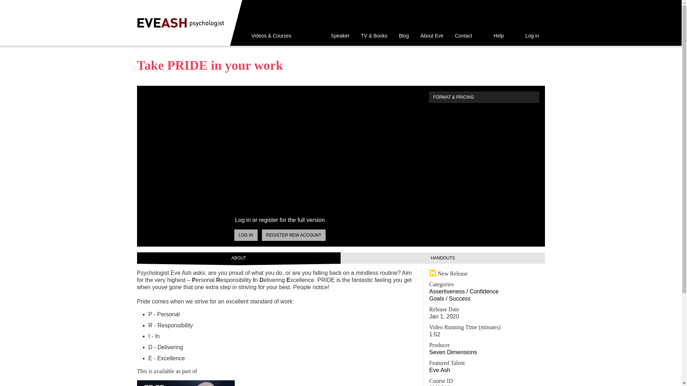  I want to click on About Eve, so click(432, 36).